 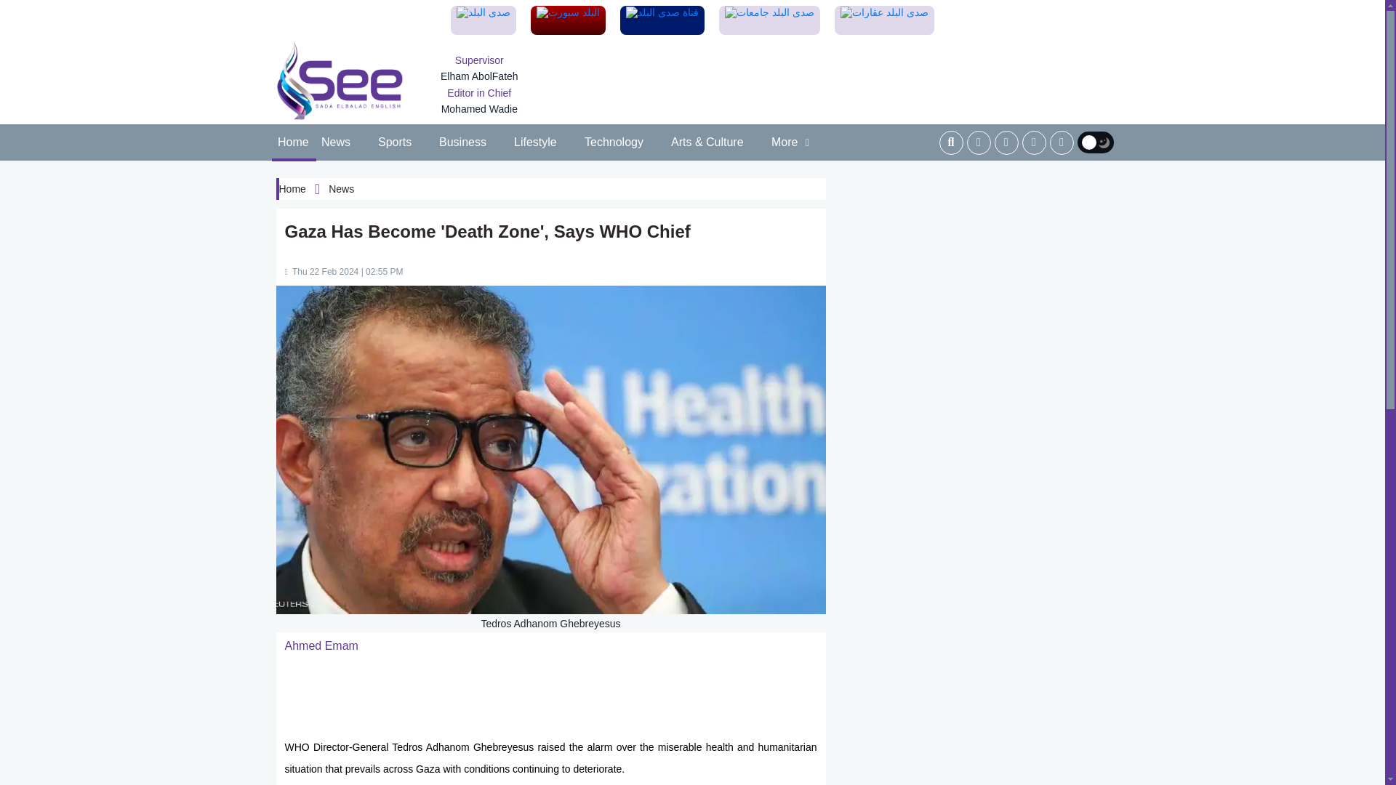 I want to click on News, so click(x=336, y=142).